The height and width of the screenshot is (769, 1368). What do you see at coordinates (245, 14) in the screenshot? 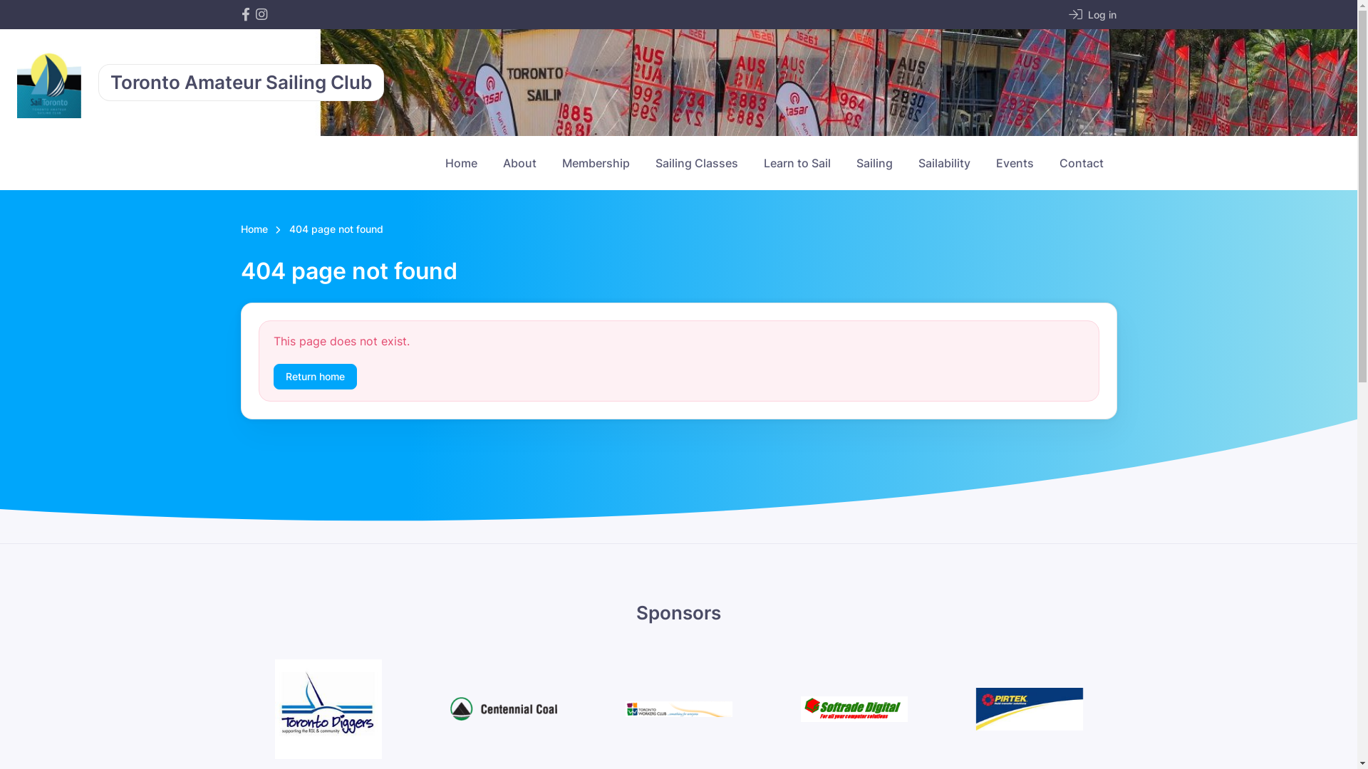
I see `Toronto Amateur Sailing Club on Facebook` at bounding box center [245, 14].